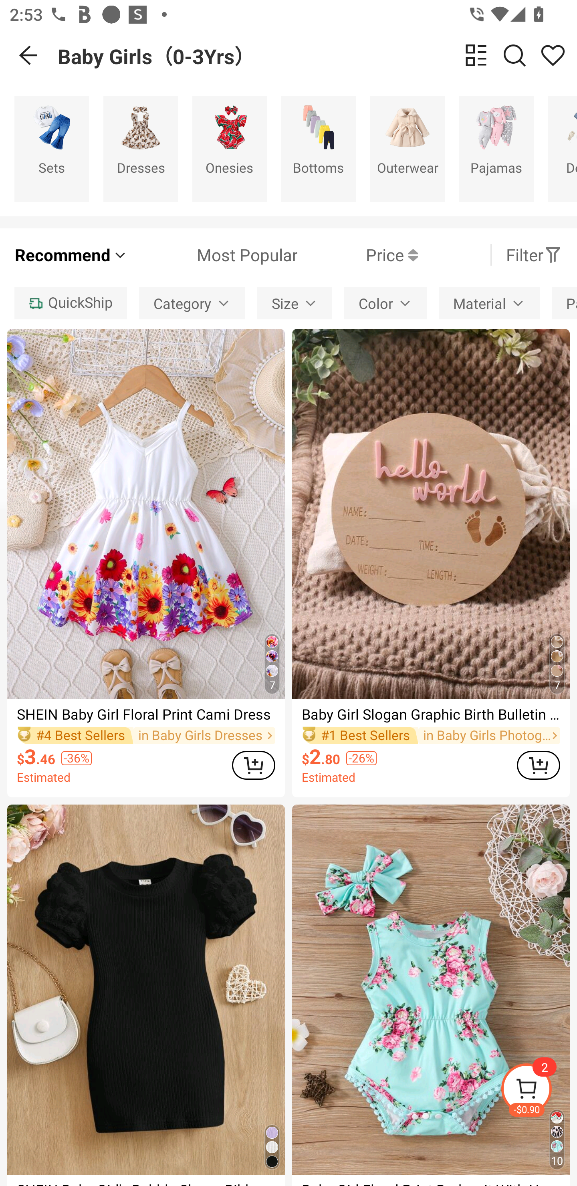 This screenshot has height=1186, width=577. I want to click on ADD TO CART, so click(253, 764).